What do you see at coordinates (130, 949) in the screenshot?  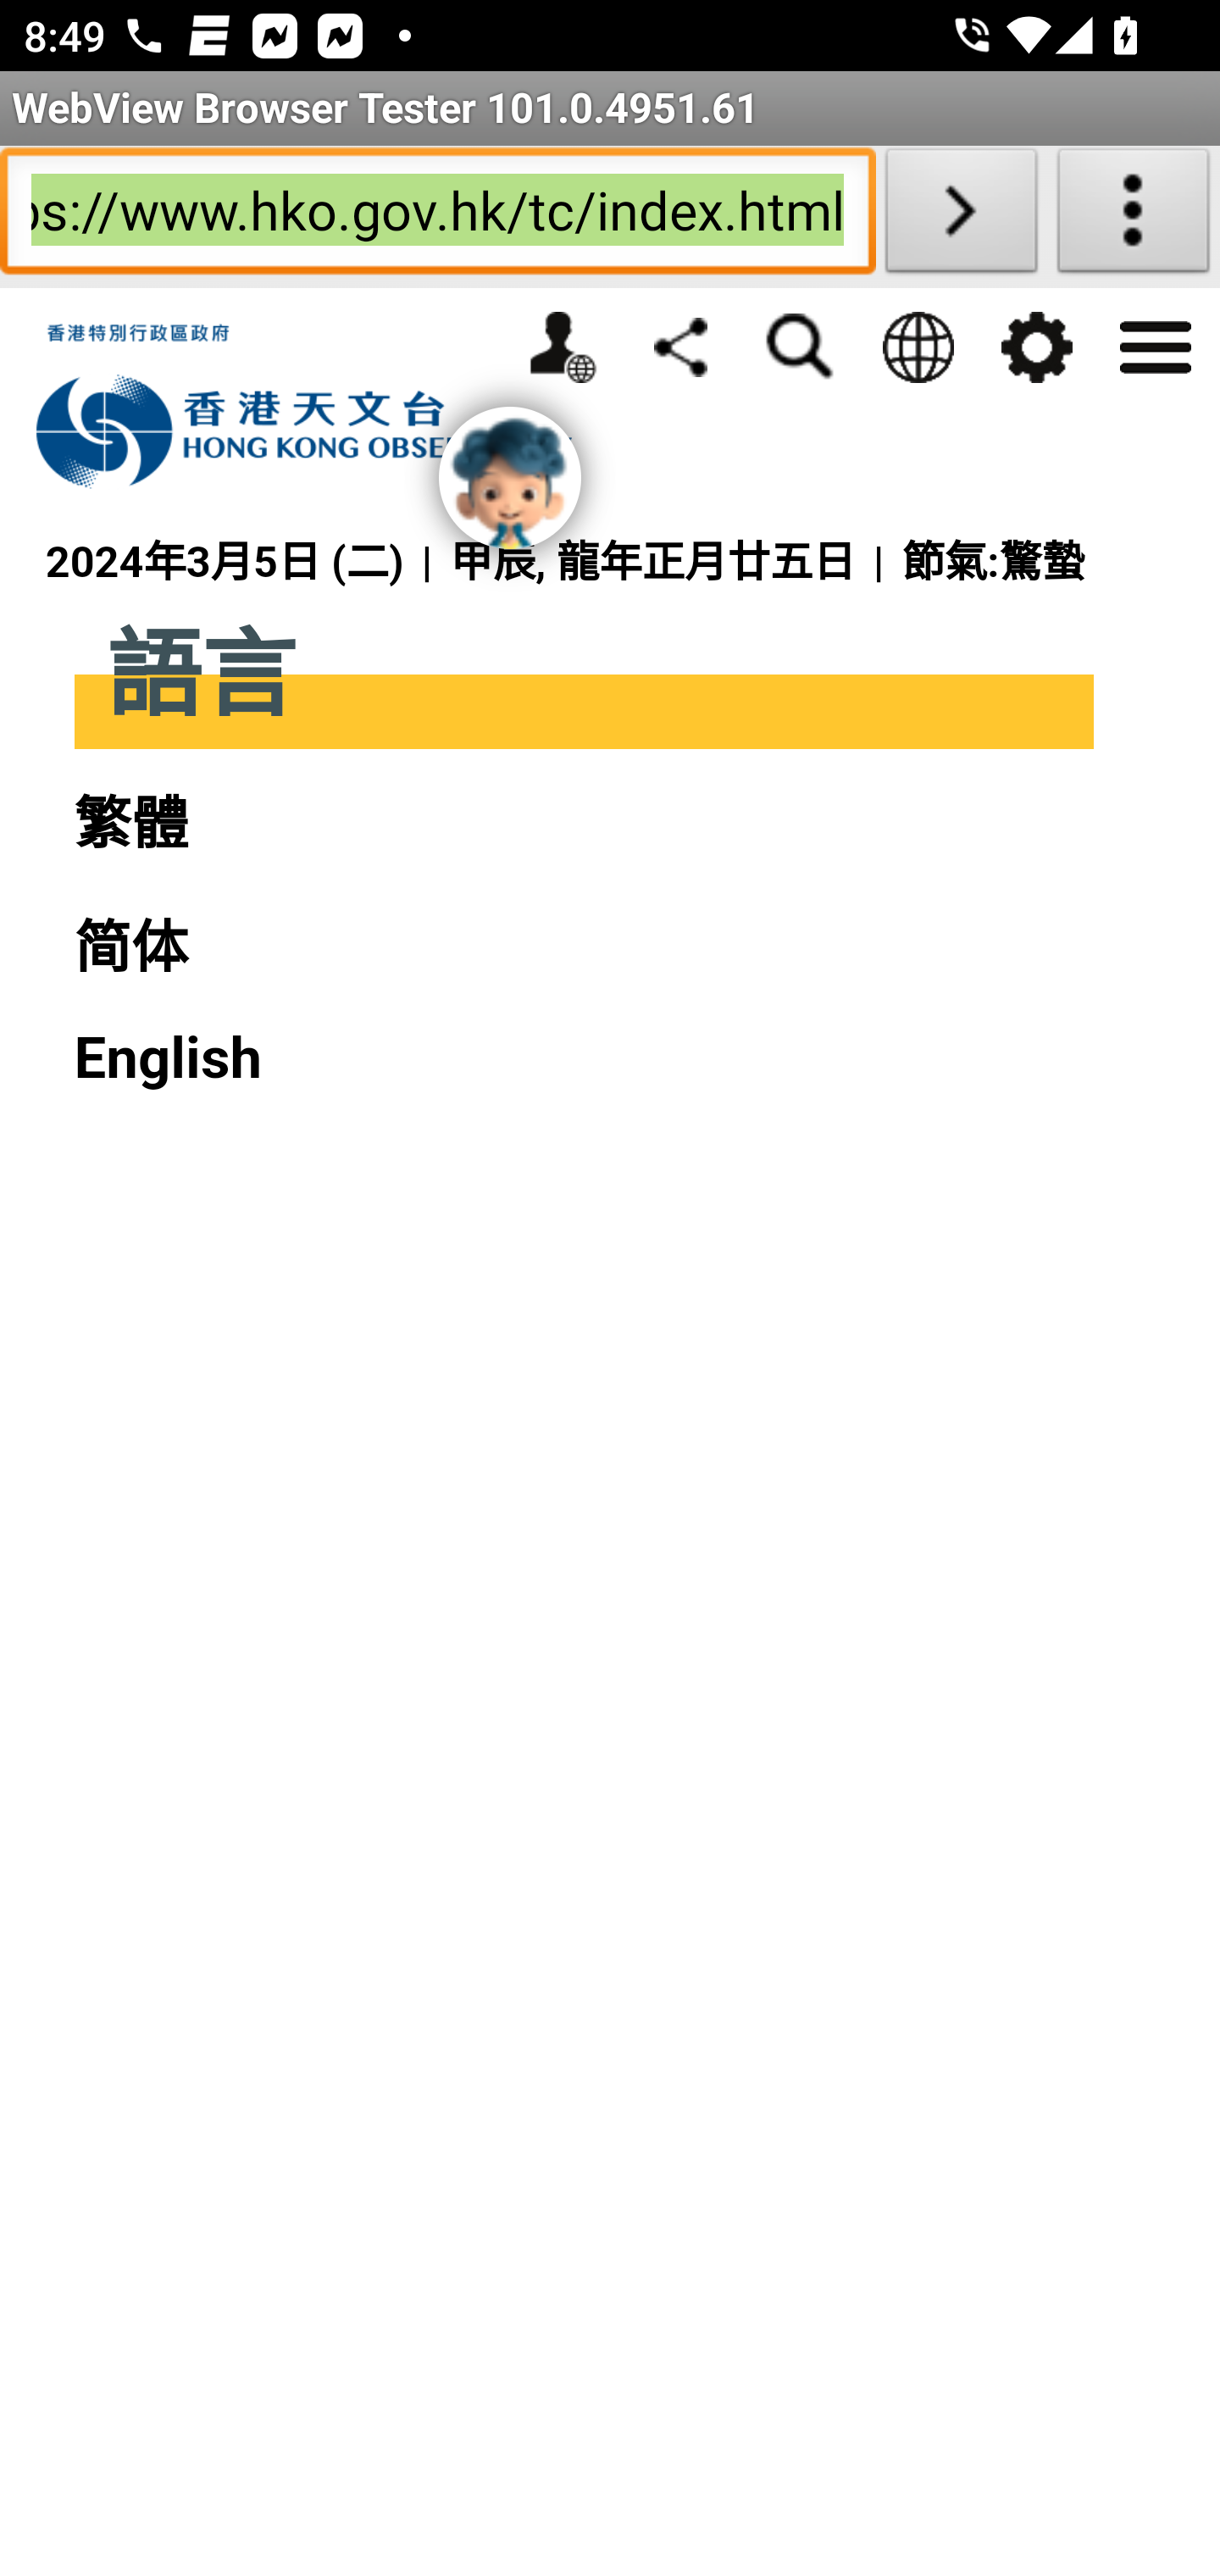 I see `简体` at bounding box center [130, 949].